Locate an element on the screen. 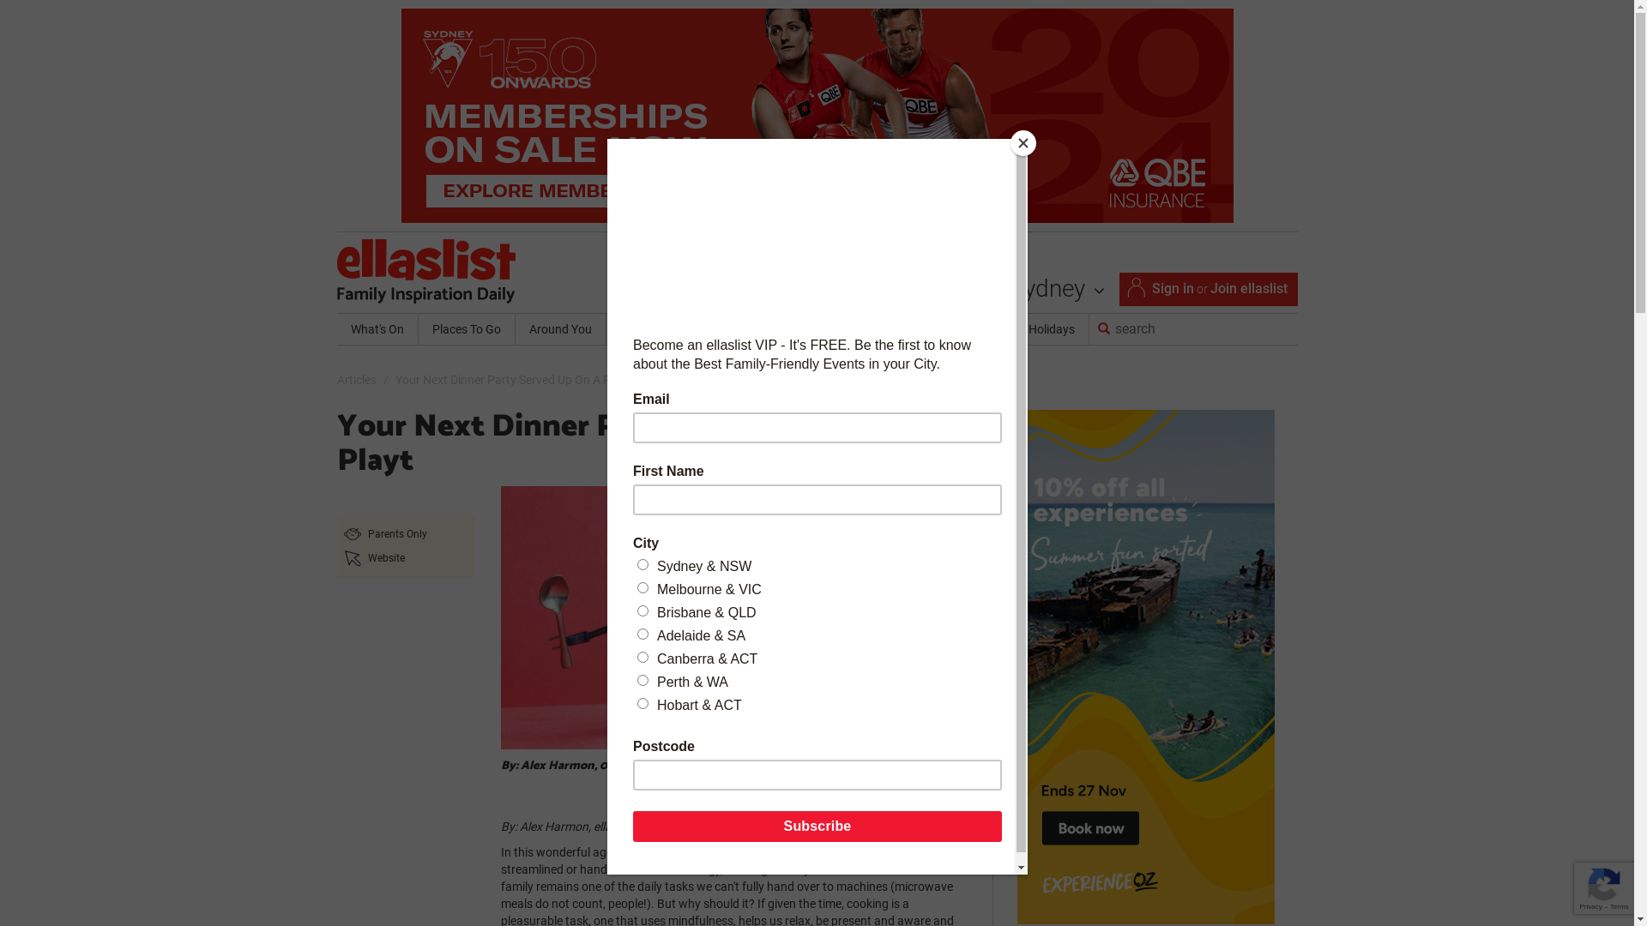 This screenshot has height=926, width=1647. 3rd party ad content is located at coordinates (817, 116).